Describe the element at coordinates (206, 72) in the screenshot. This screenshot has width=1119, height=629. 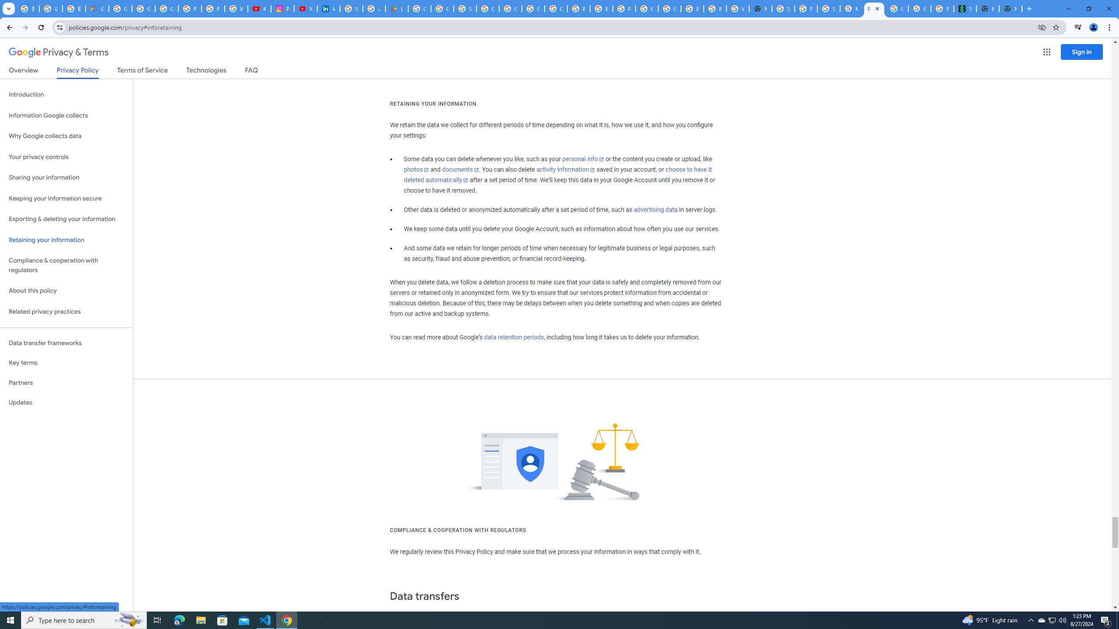
I see `Technologies` at that location.